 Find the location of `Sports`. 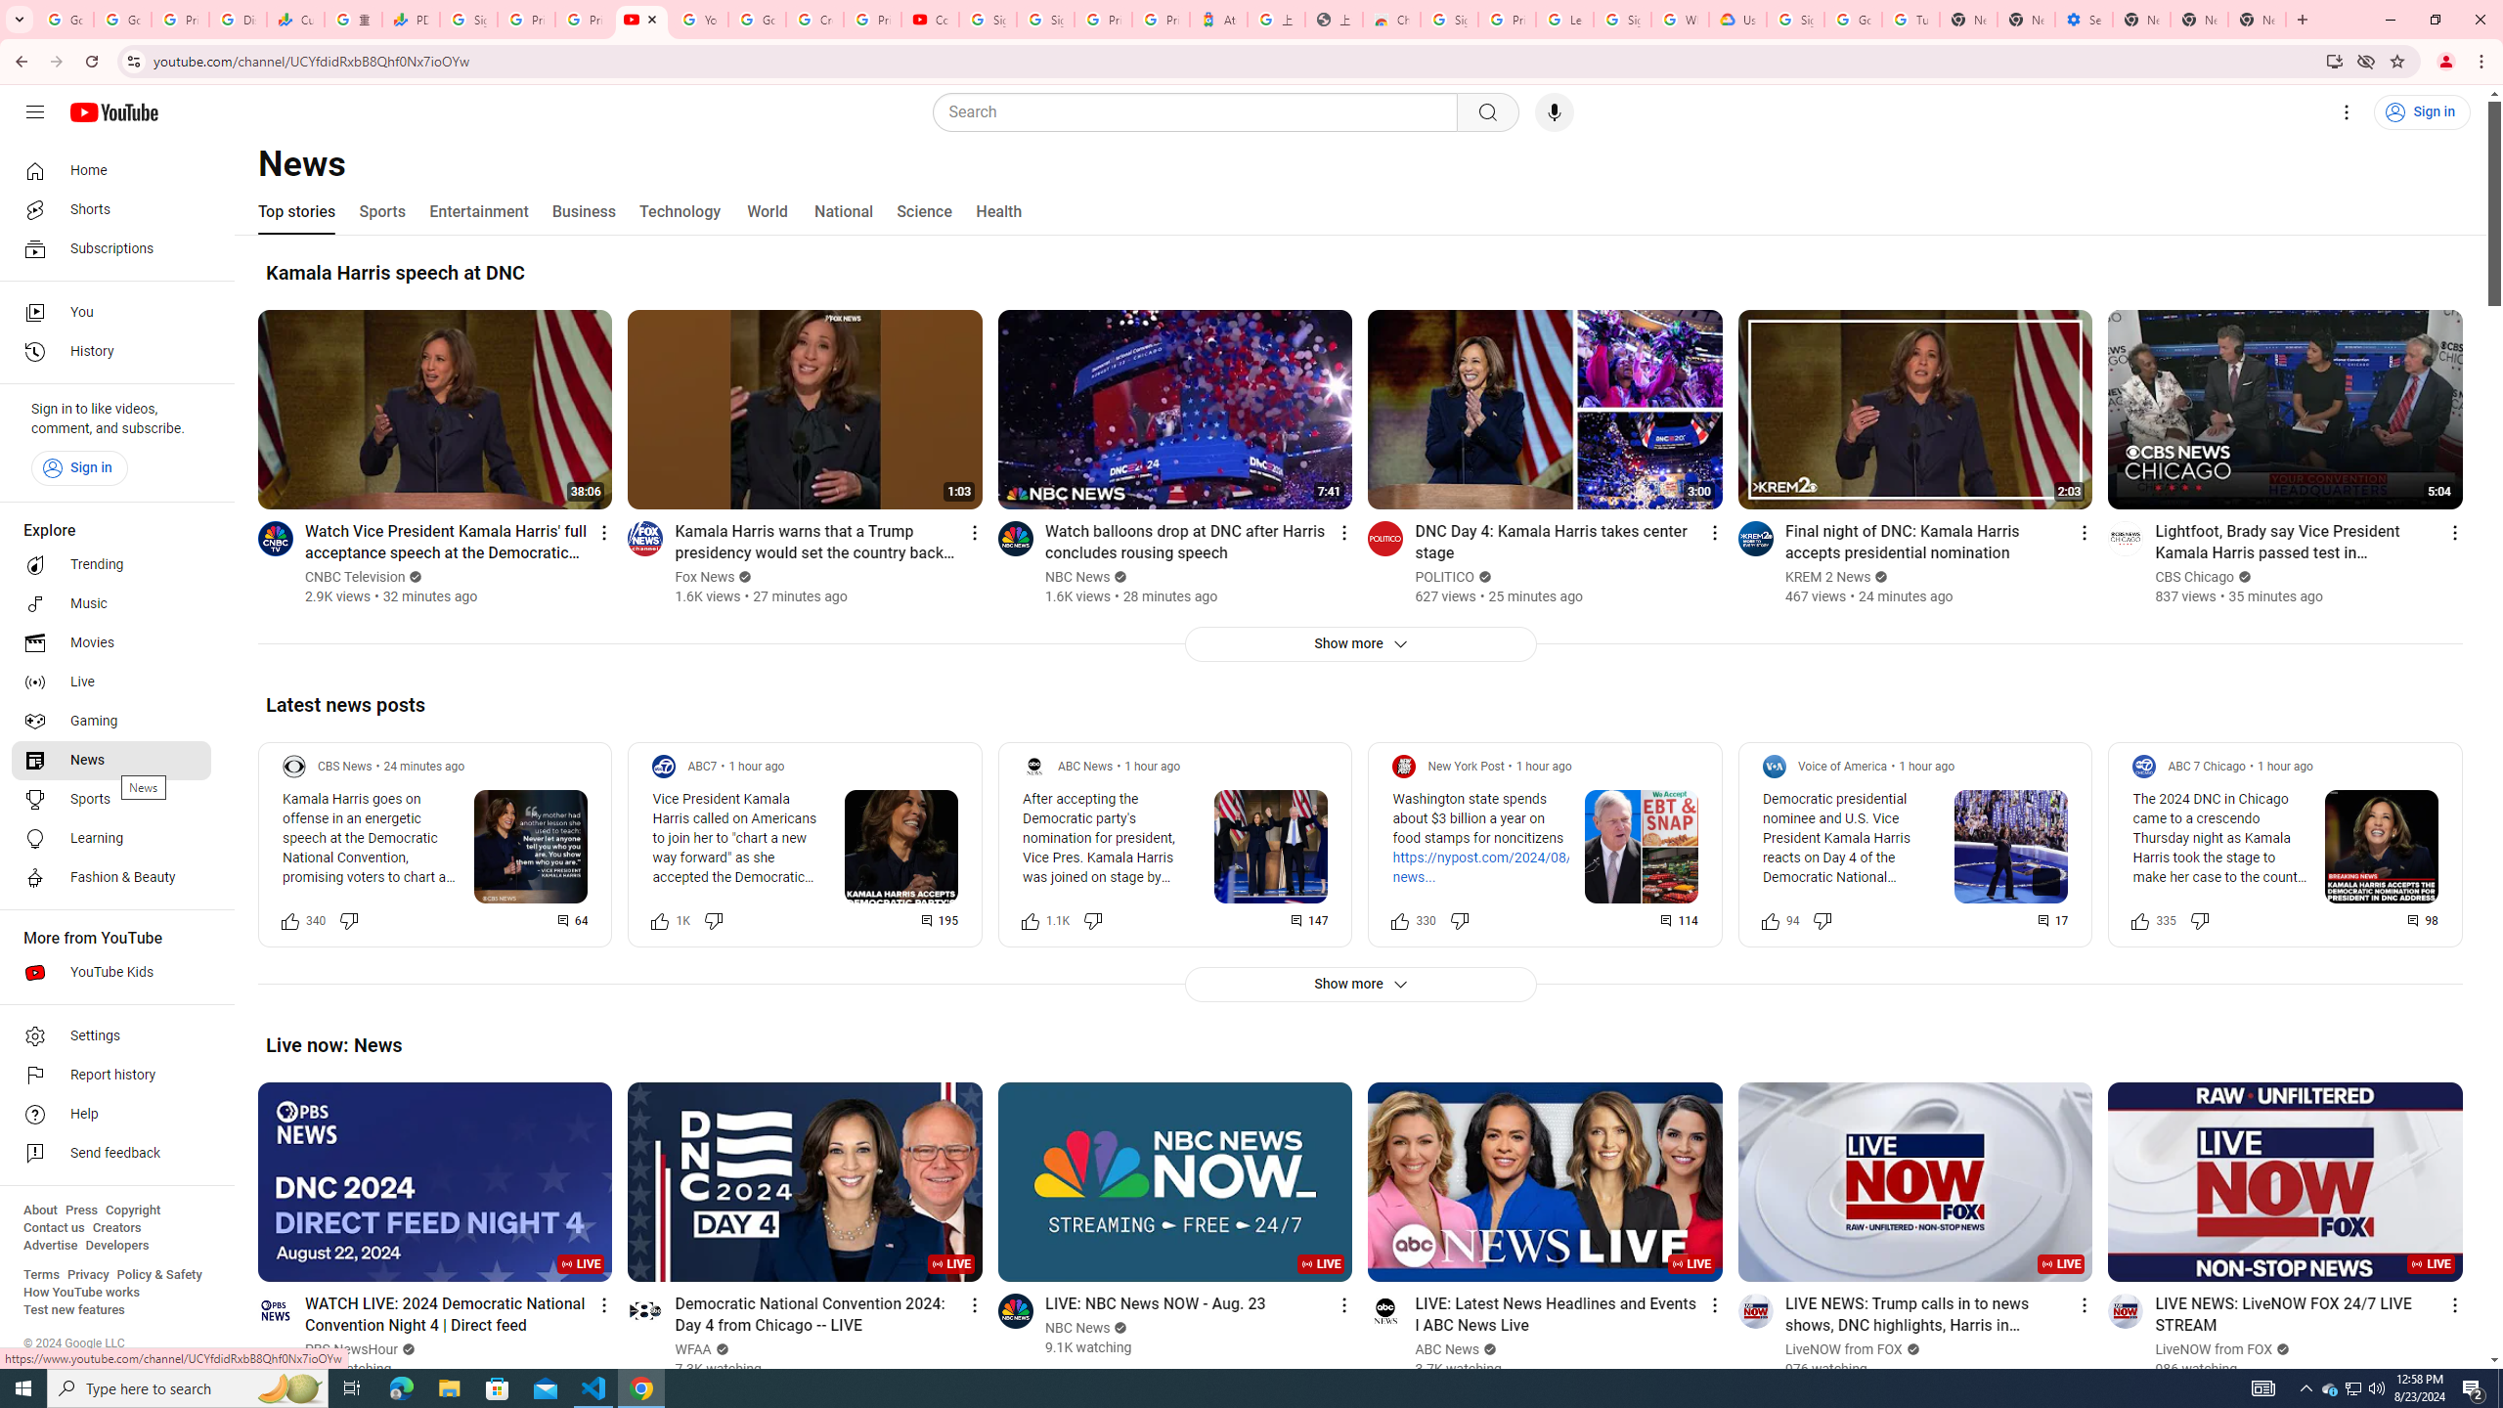

Sports is located at coordinates (111, 800).